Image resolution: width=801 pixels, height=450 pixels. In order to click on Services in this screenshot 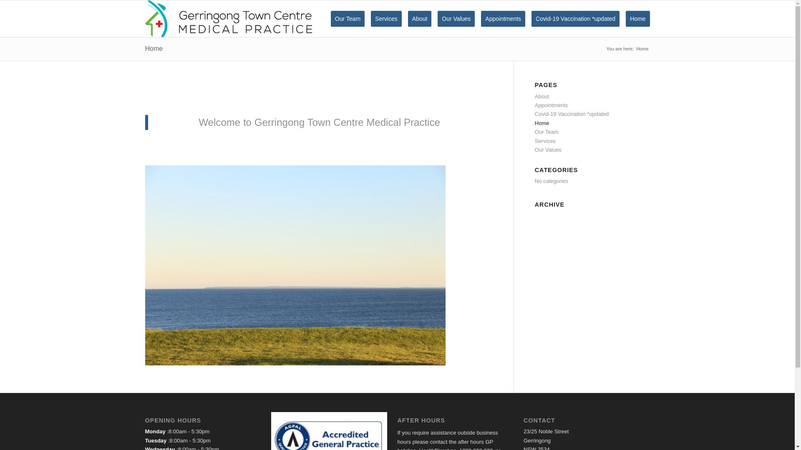, I will do `click(545, 141)`.